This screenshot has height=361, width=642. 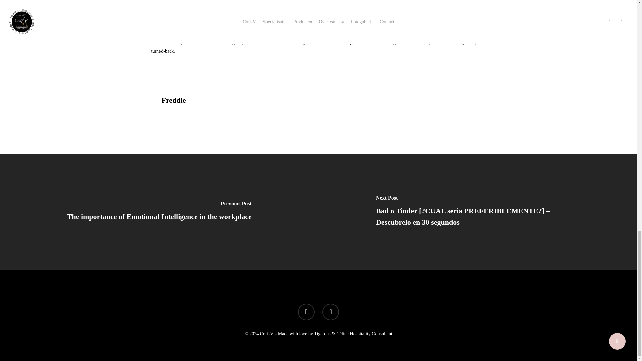 What do you see at coordinates (173, 100) in the screenshot?
I see `Freddie` at bounding box center [173, 100].